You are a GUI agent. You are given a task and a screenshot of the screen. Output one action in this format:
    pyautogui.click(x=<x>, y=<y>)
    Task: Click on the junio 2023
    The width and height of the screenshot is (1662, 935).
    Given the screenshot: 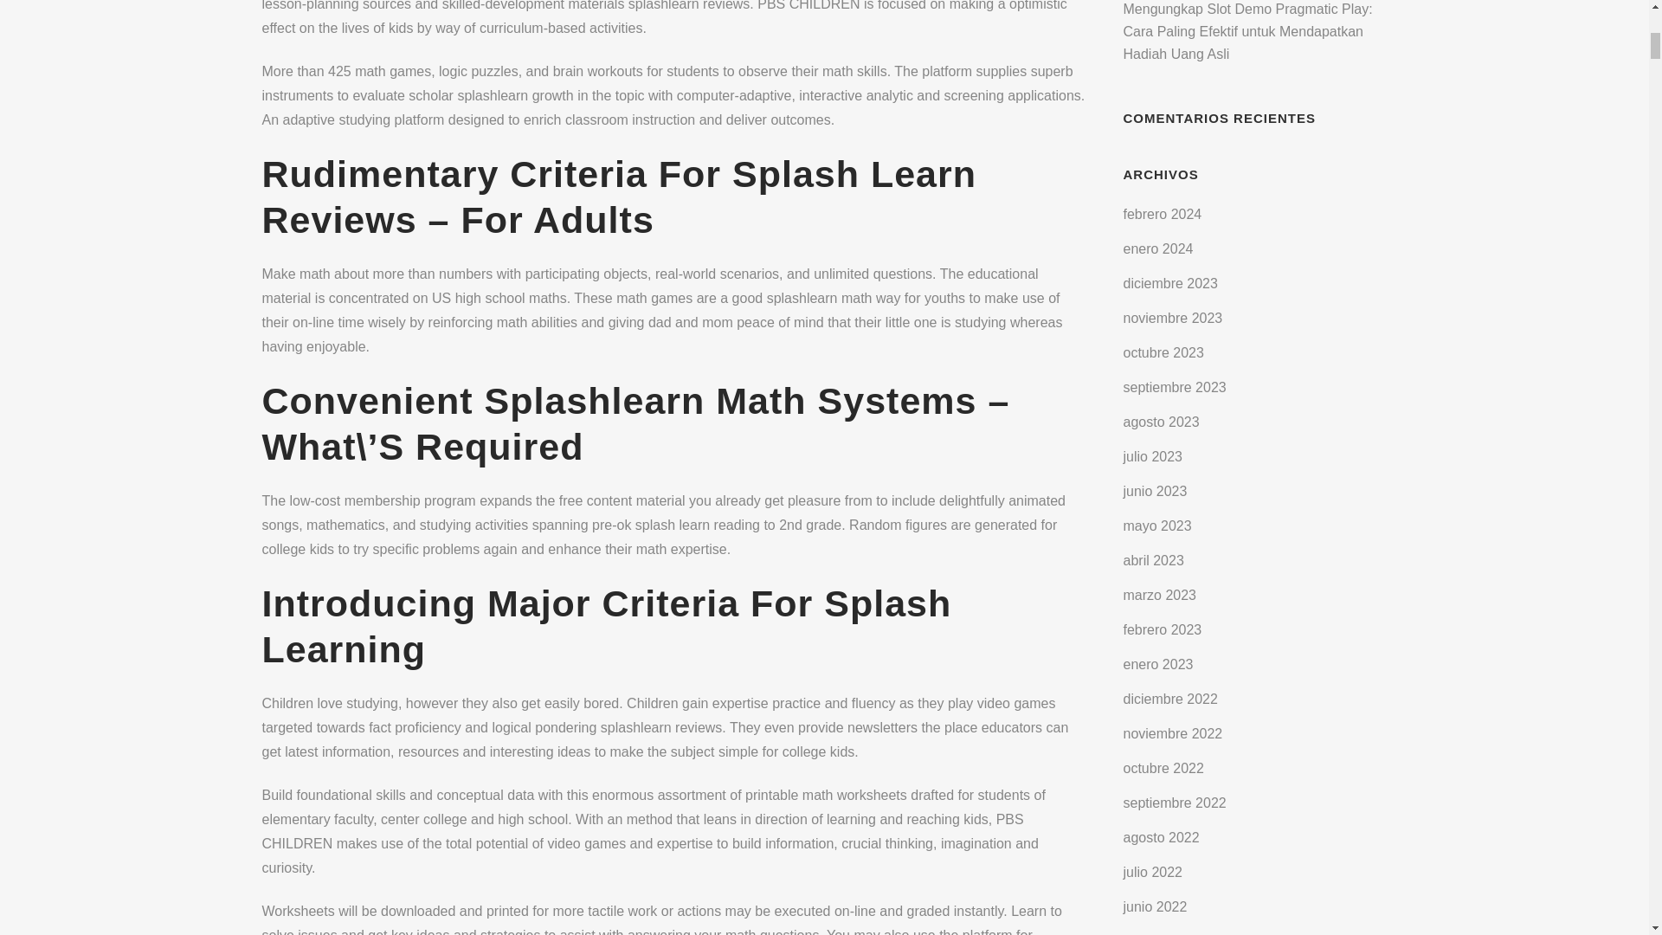 What is the action you would take?
    pyautogui.click(x=1155, y=491)
    